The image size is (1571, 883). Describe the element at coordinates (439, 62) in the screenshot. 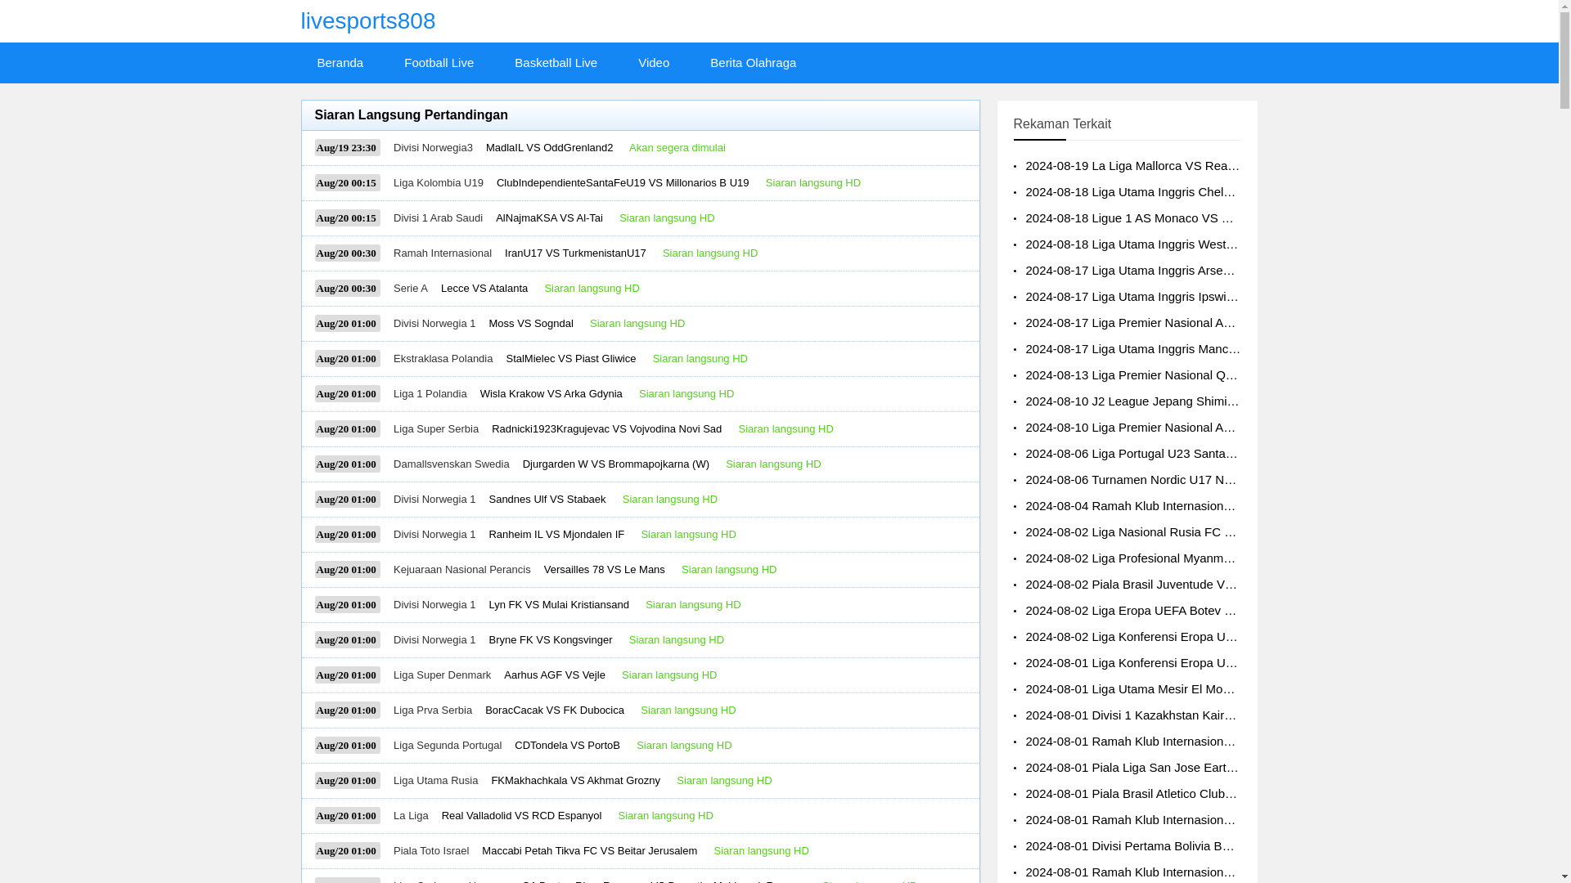

I see `Football Live` at that location.